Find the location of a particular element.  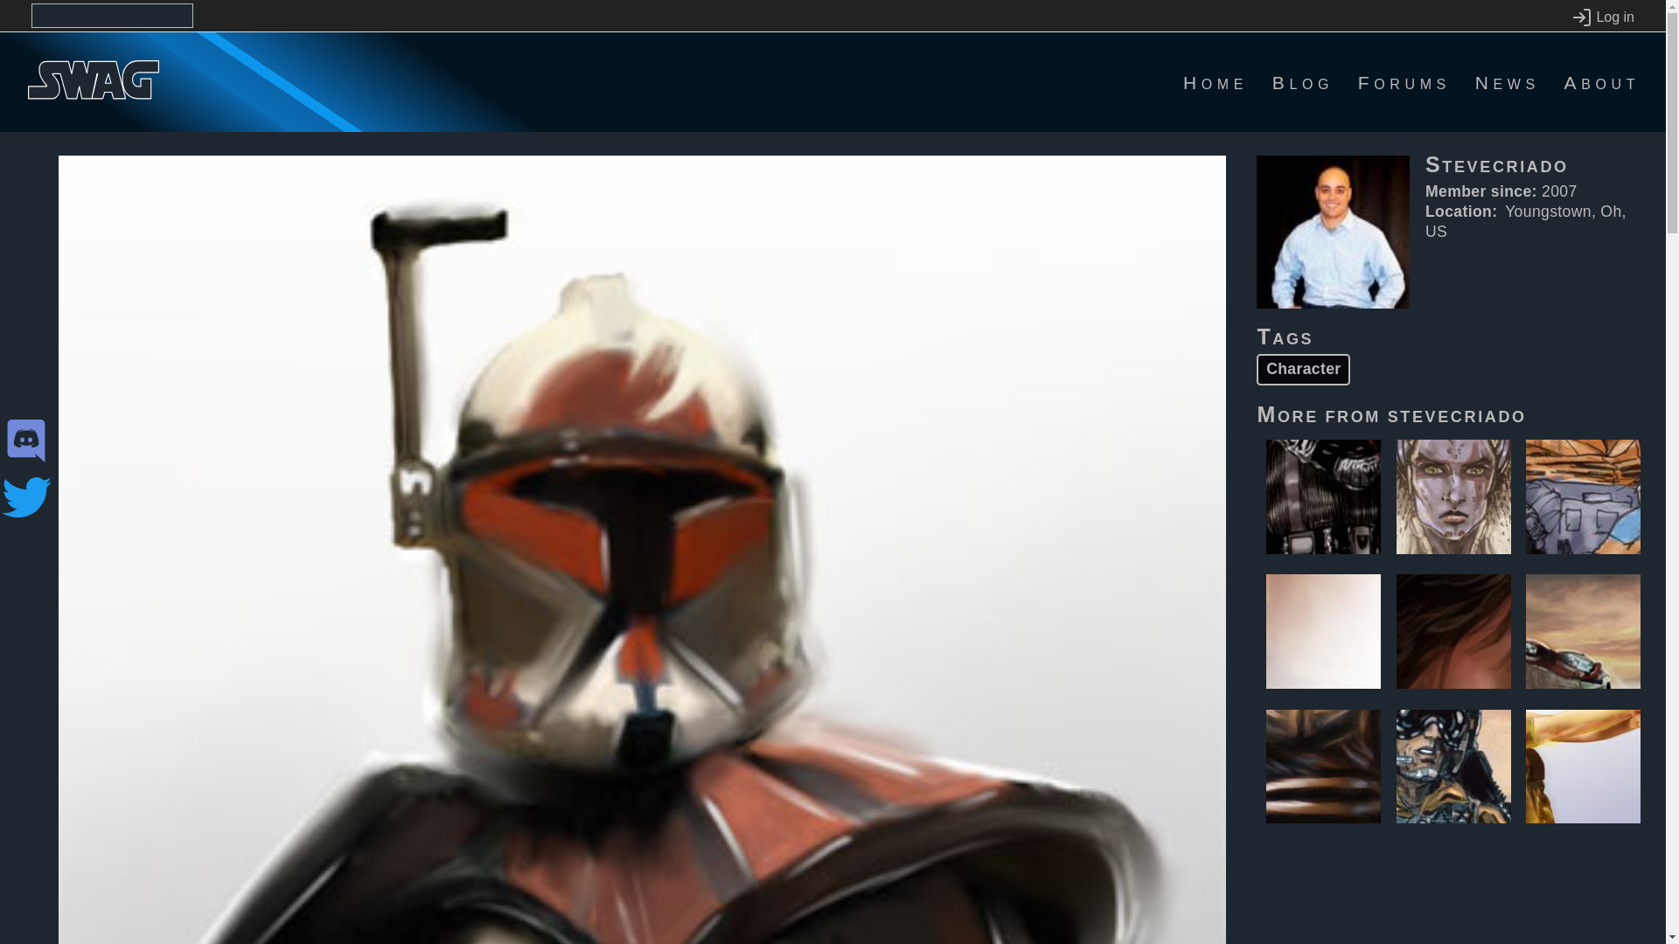

News is located at coordinates (1508, 82).